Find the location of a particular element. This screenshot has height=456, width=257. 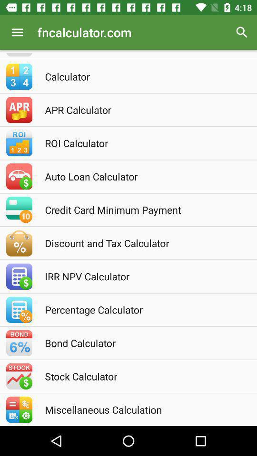

open the roi calculator icon is located at coordinates (141, 143).